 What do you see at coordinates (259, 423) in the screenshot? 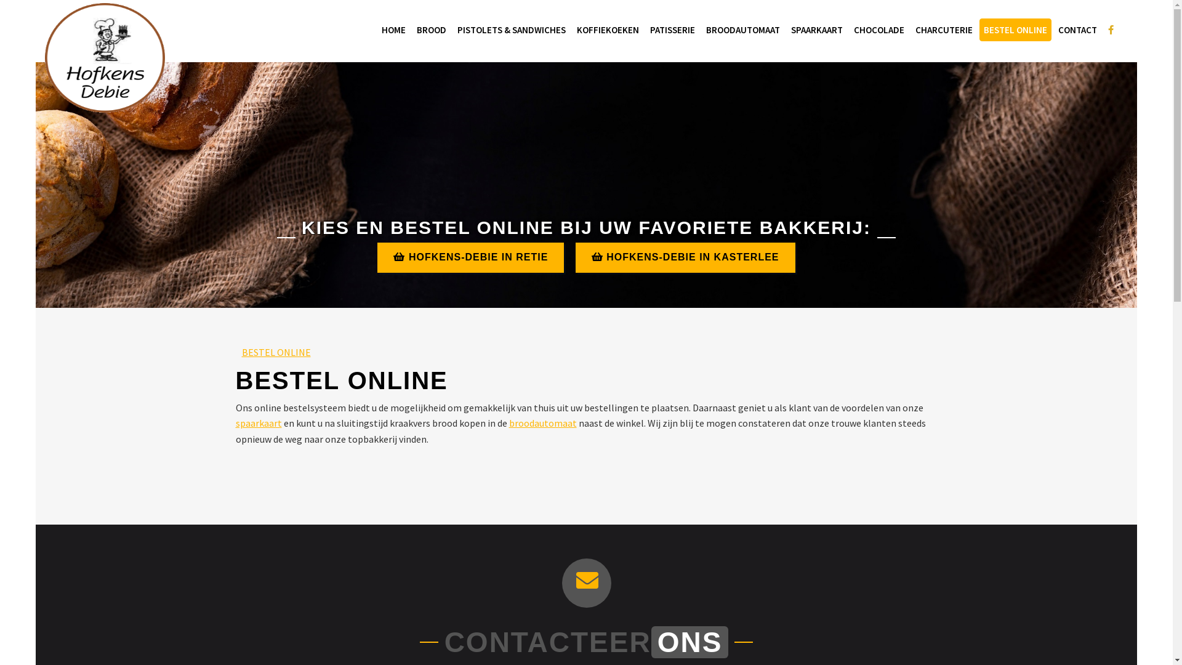
I see `spaarkaart` at bounding box center [259, 423].